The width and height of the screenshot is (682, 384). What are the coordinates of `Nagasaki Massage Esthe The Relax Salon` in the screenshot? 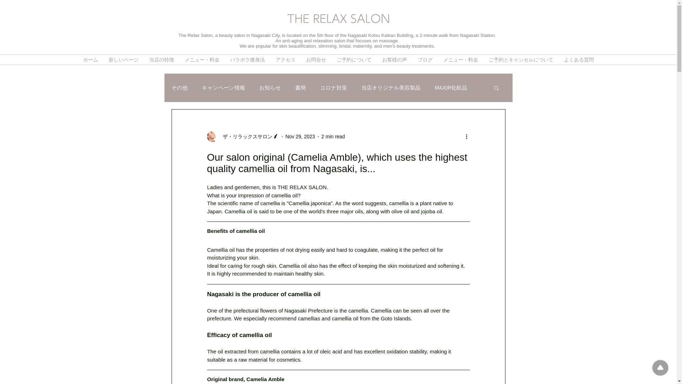 It's located at (338, 18).